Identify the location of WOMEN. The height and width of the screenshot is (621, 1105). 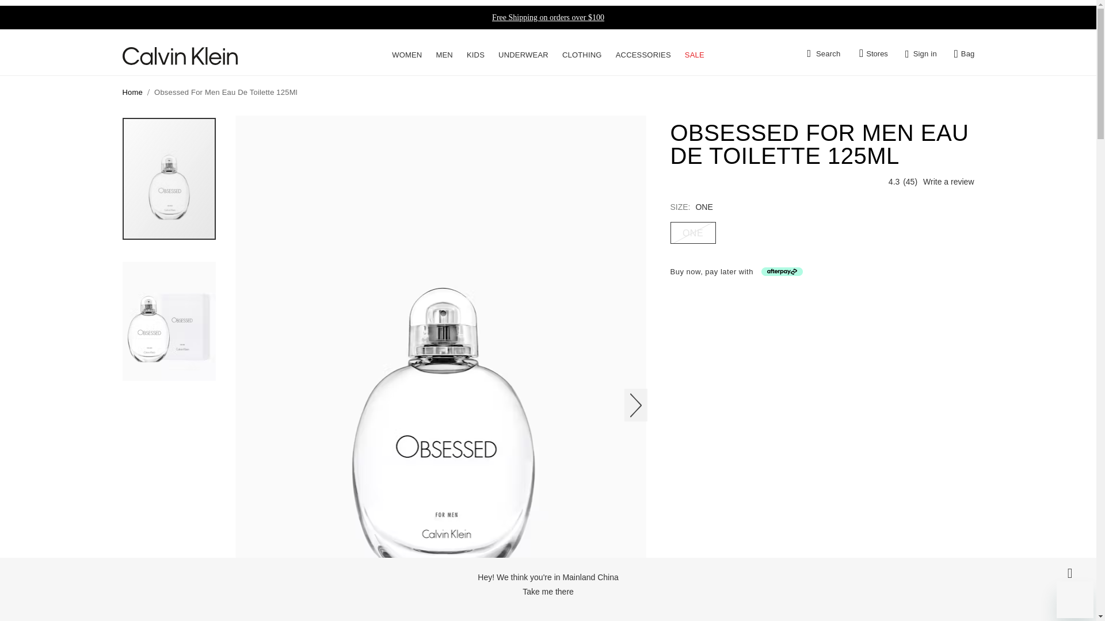
(407, 54).